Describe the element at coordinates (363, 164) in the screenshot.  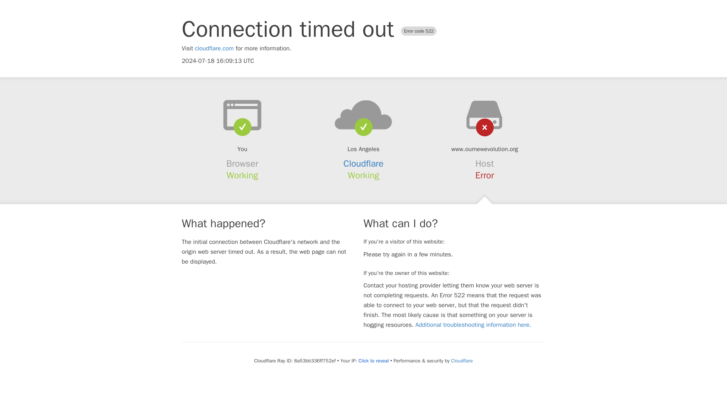
I see `Cloudflare` at that location.